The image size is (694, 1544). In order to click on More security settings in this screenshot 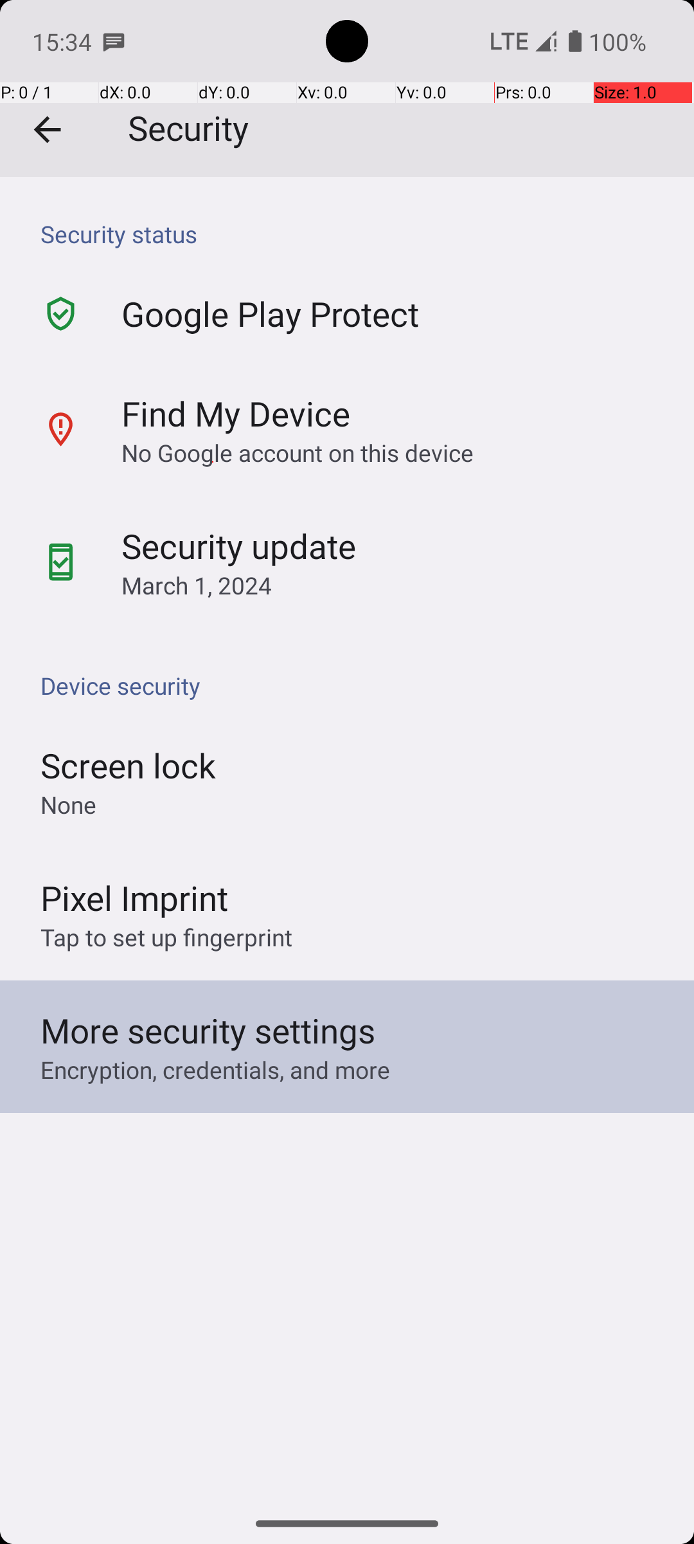, I will do `click(208, 1031)`.